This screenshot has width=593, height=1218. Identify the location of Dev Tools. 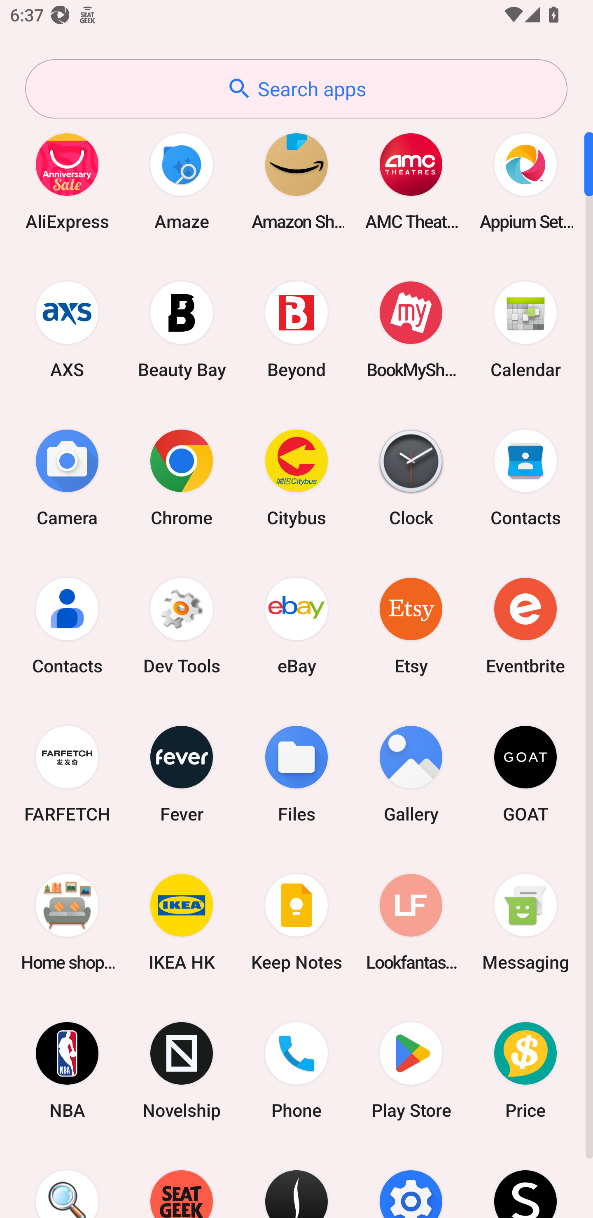
(182, 625).